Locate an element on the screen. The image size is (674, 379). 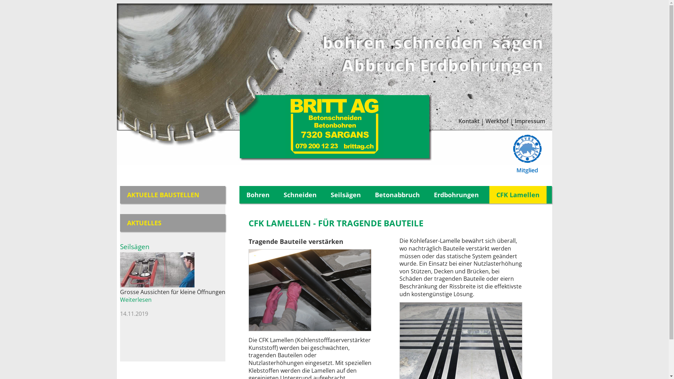
CFK Lamellen is located at coordinates (518, 195).